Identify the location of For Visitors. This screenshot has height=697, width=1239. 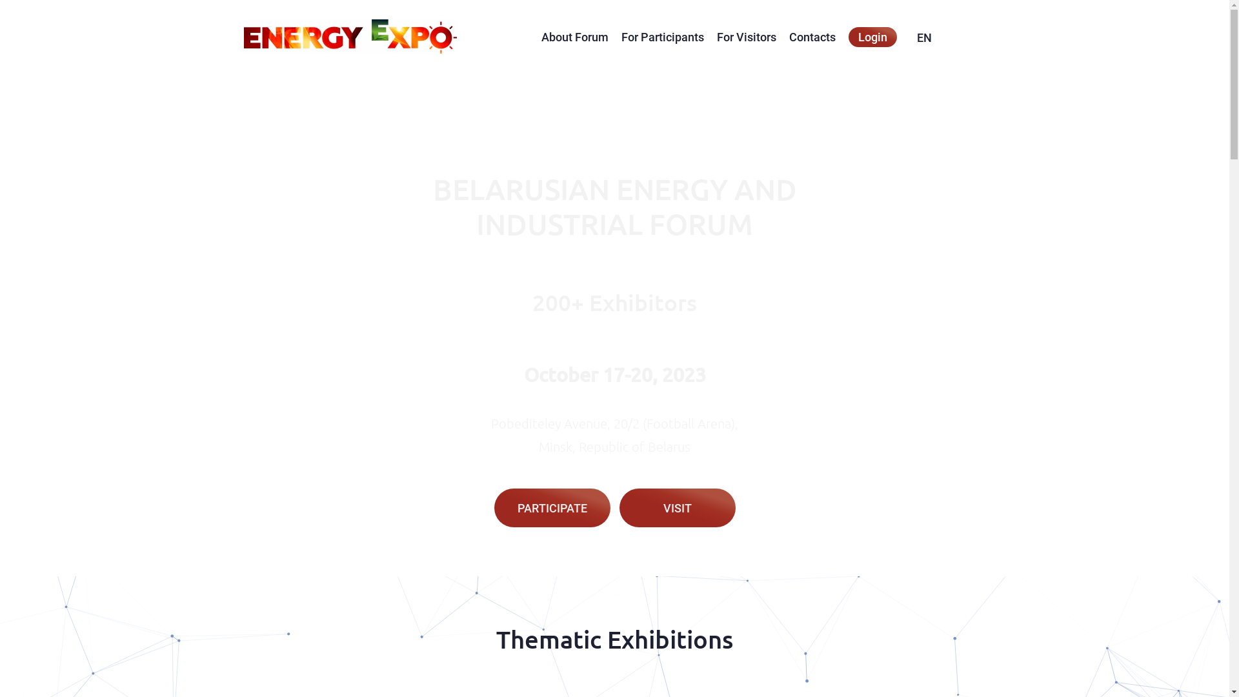
(746, 37).